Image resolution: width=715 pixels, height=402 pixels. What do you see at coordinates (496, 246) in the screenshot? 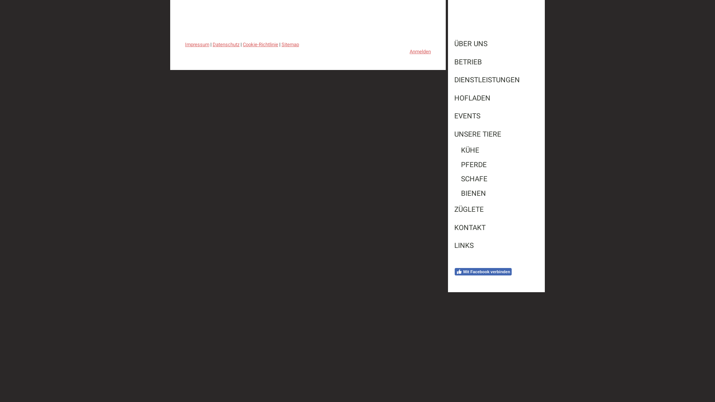
I see `LINKS` at bounding box center [496, 246].